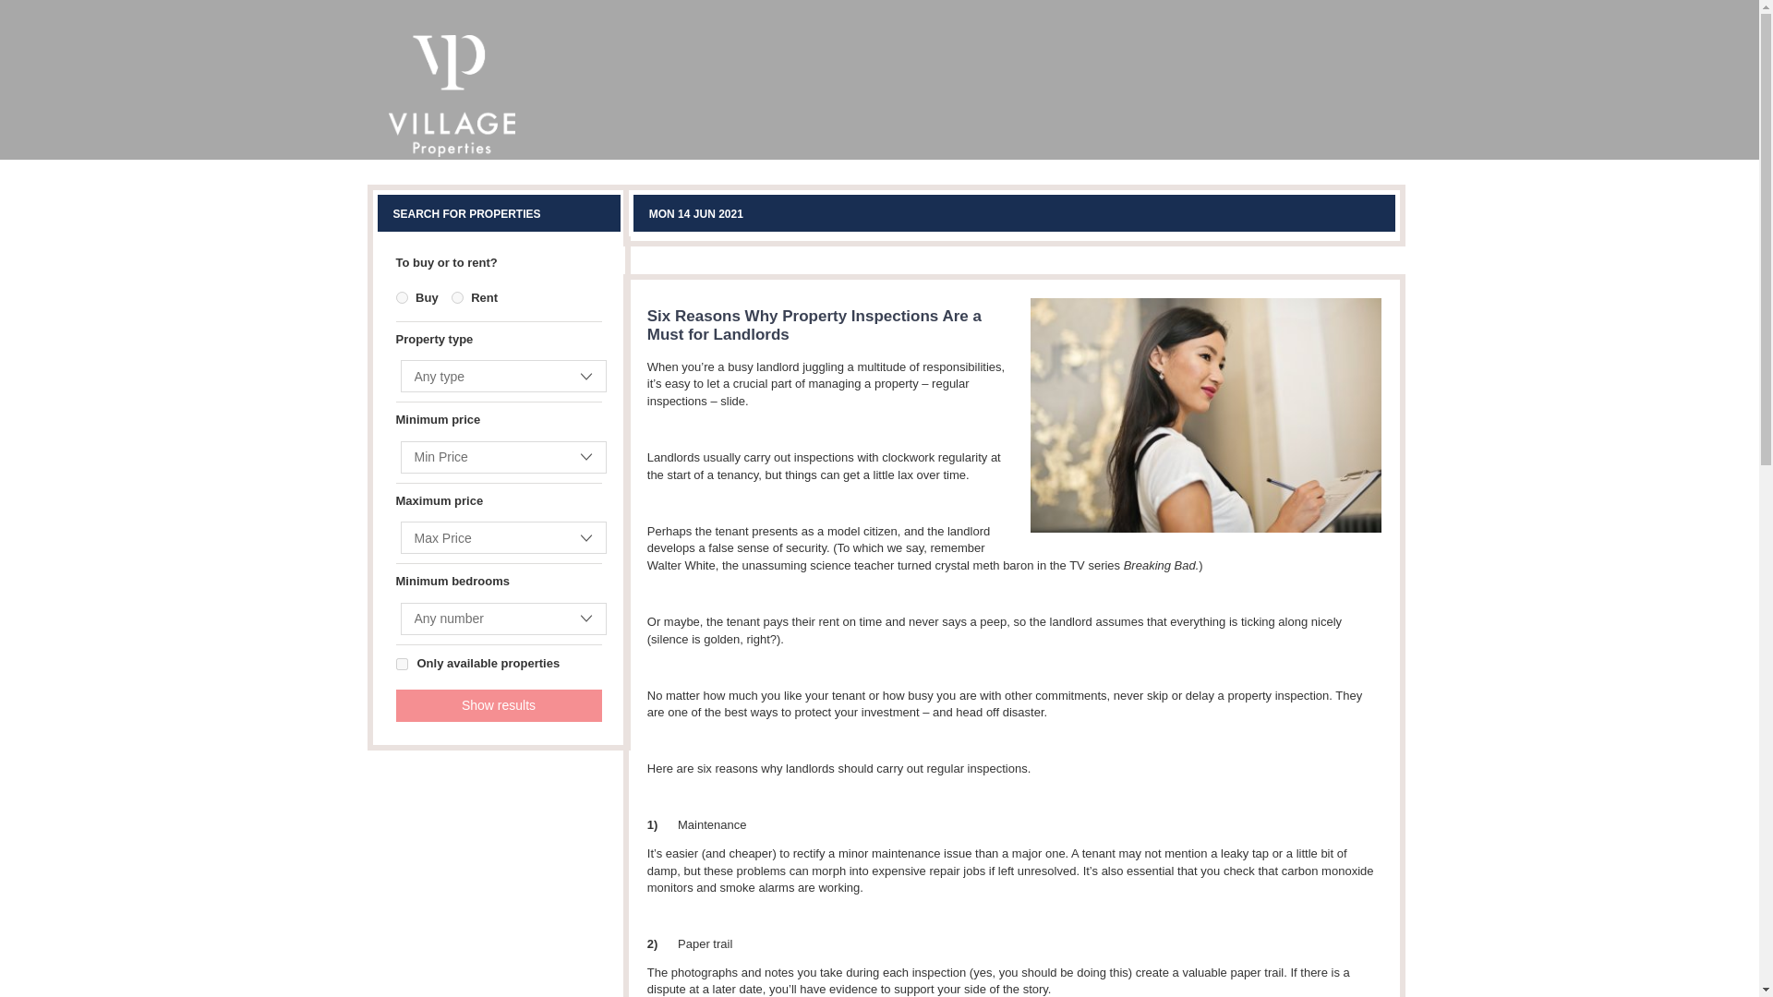 The image size is (1773, 997). Describe the element at coordinates (401, 663) in the screenshot. I see `available` at that location.